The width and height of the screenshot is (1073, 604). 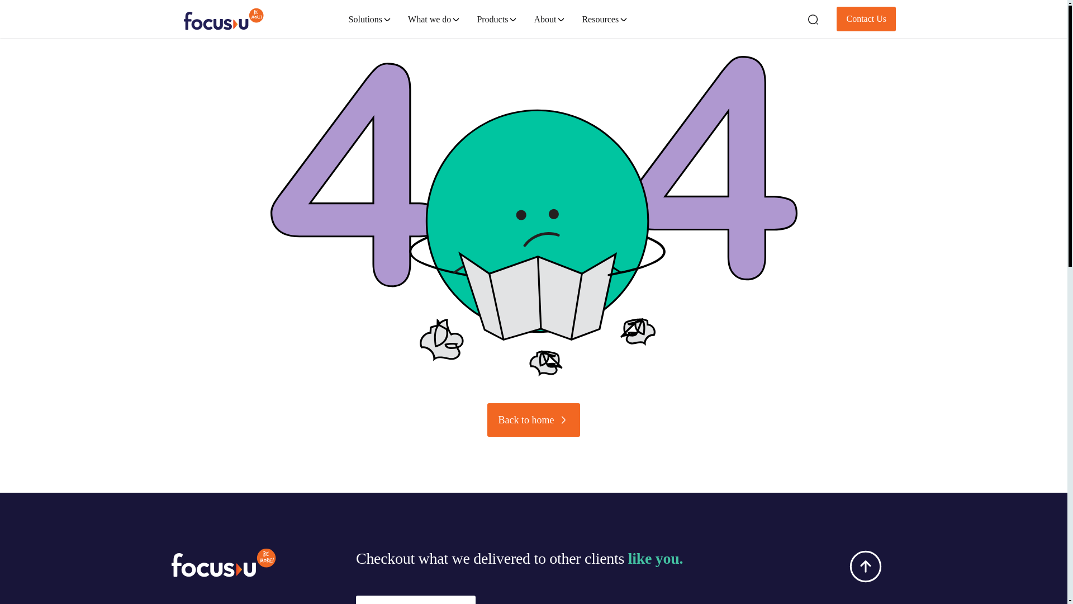 I want to click on About, so click(x=549, y=15).